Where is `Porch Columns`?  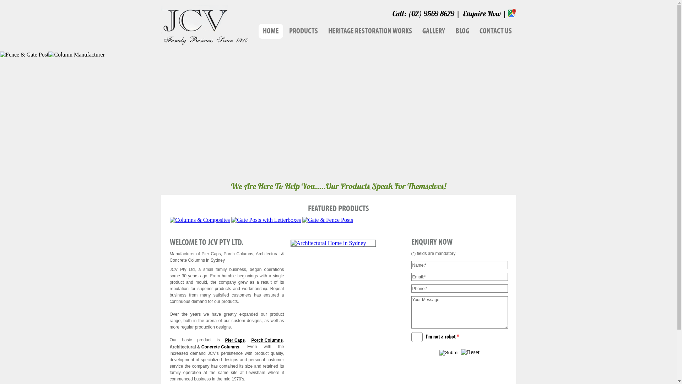 Porch Columns is located at coordinates (267, 340).